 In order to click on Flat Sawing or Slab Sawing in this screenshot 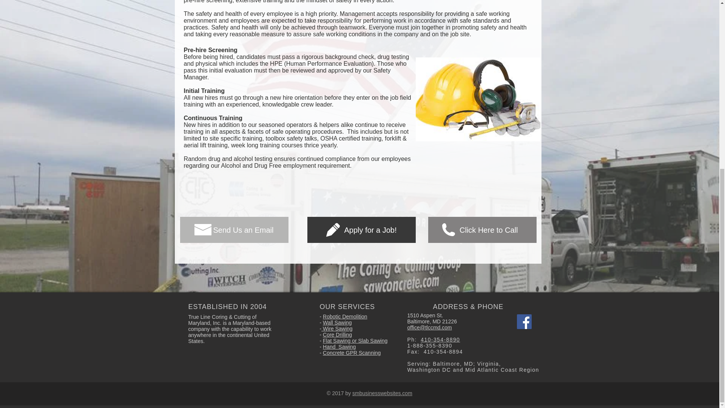, I will do `click(355, 341)`.